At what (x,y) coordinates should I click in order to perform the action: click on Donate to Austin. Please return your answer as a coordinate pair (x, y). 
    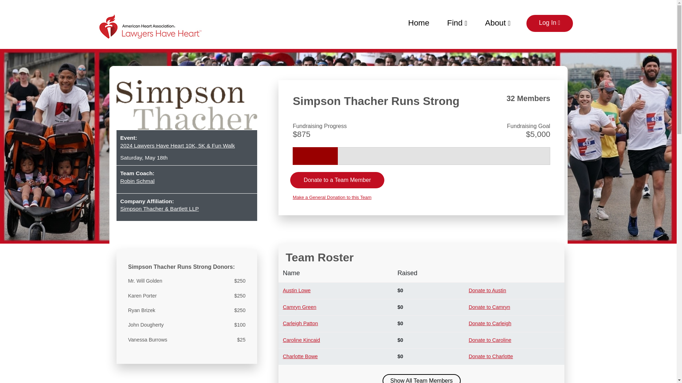
    Looking at the image, I should click on (487, 290).